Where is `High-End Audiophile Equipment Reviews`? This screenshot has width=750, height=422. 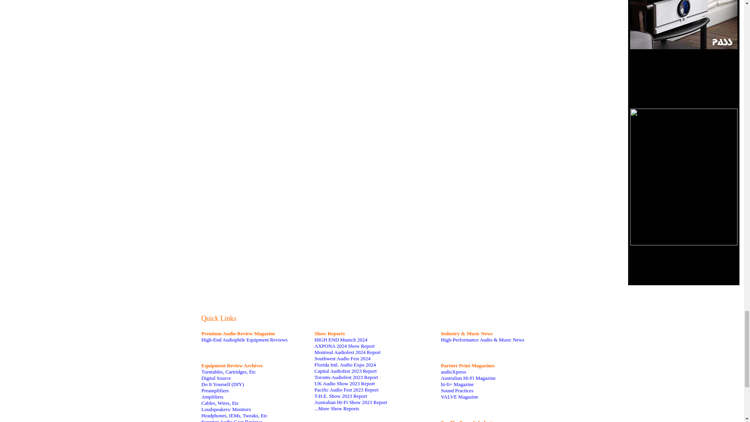 High-End Audiophile Equipment Reviews is located at coordinates (245, 339).